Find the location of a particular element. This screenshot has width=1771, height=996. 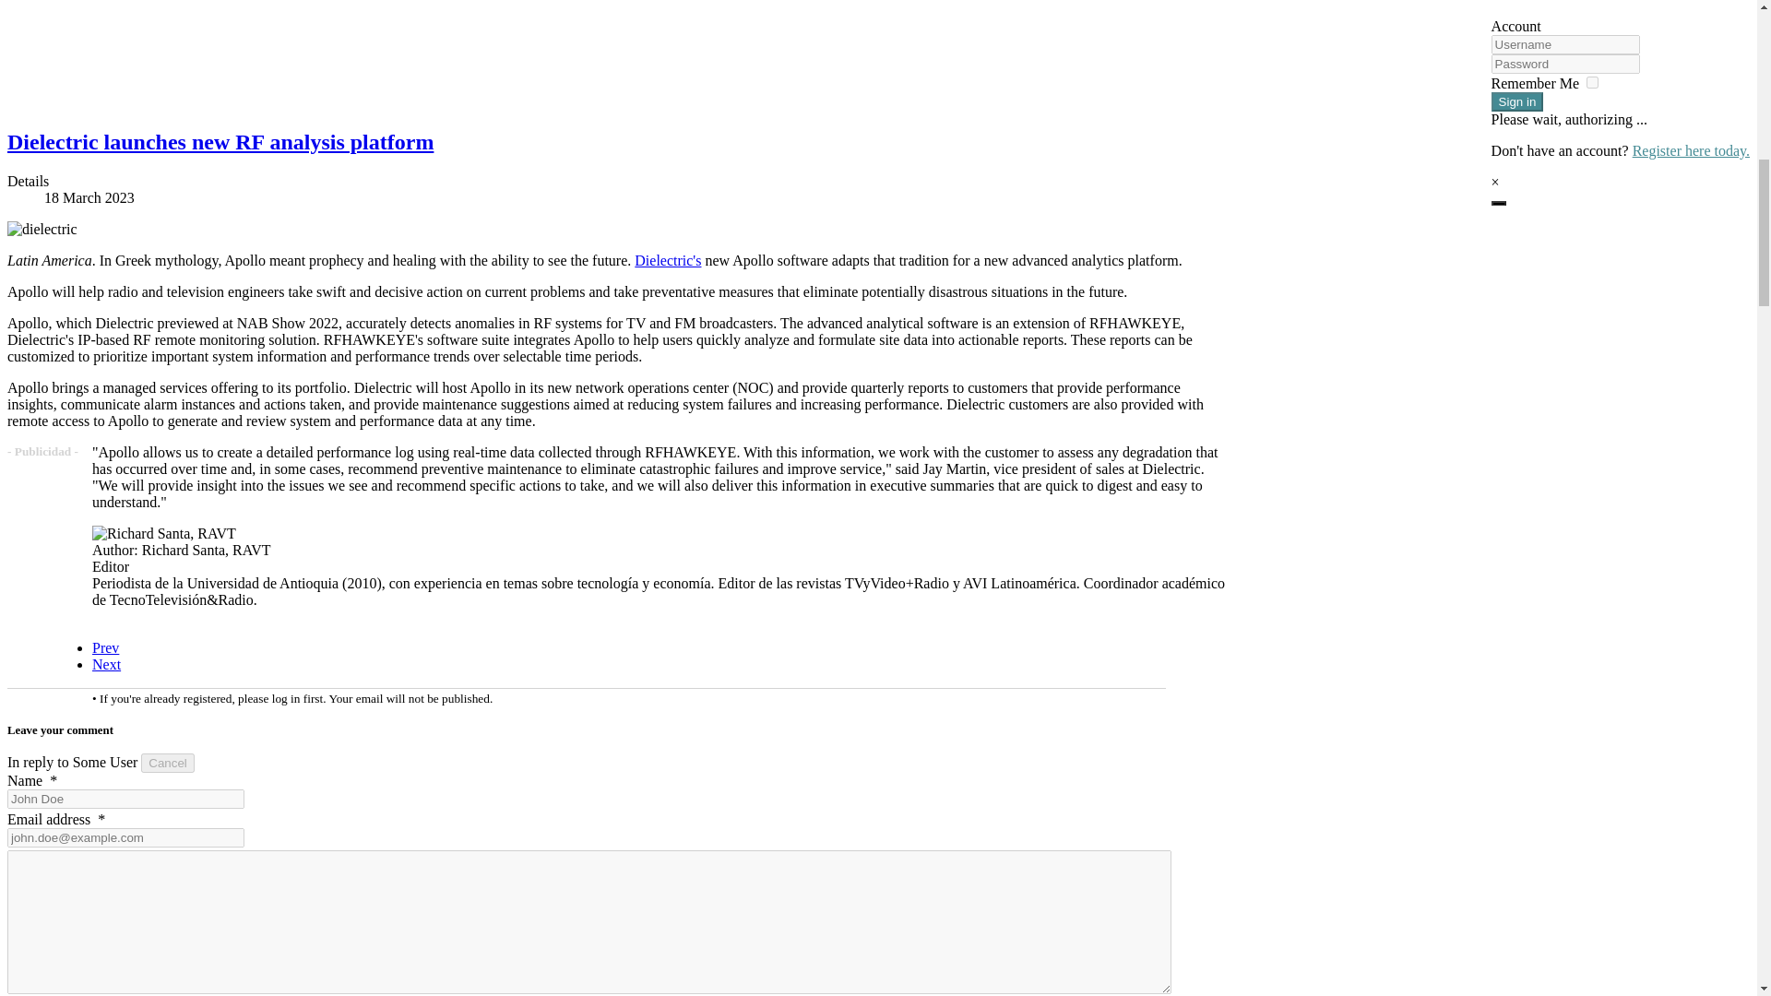

IFT will accredit broadcasting experts is located at coordinates (105, 664).